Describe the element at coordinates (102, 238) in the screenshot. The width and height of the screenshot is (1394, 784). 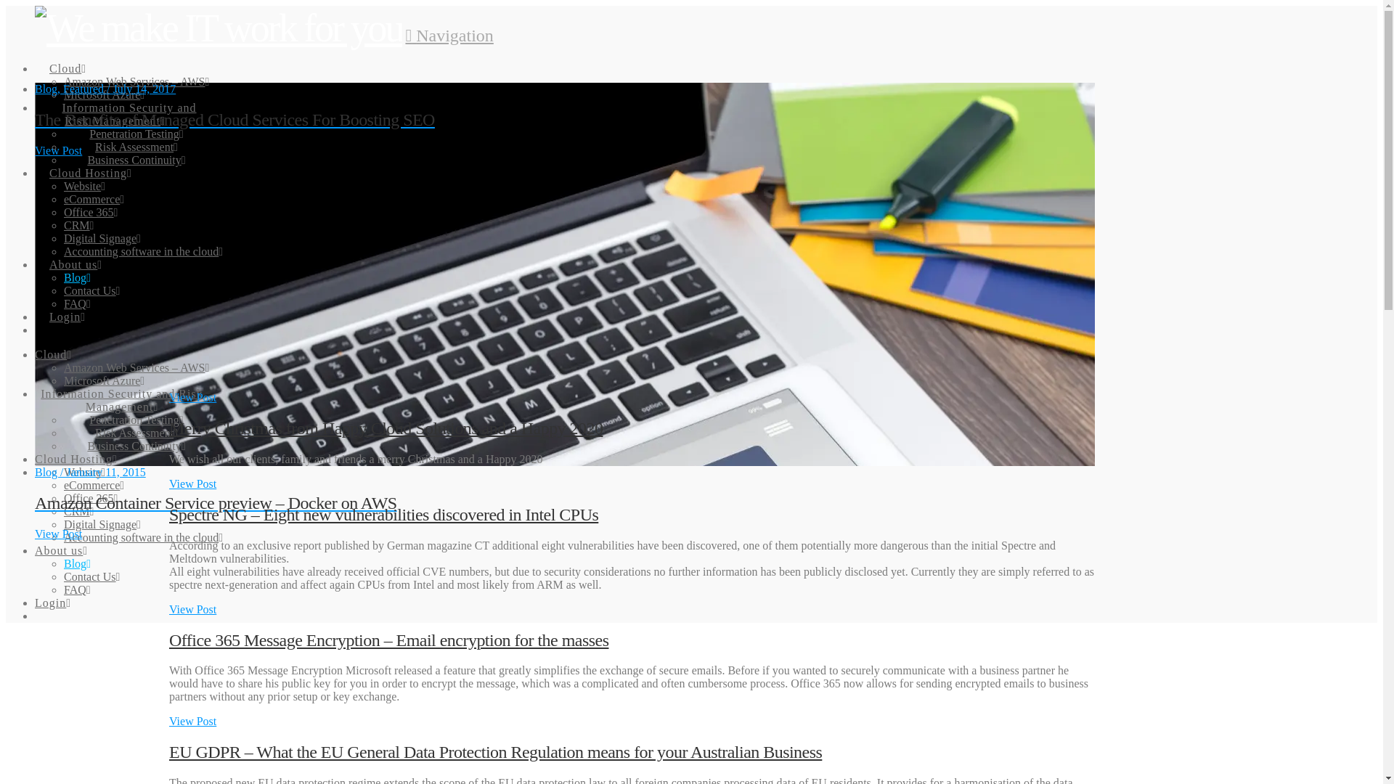
I see `Digital Signage` at that location.